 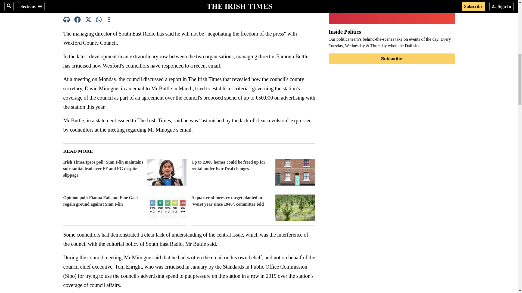 What do you see at coordinates (77, 20) in the screenshot?
I see `Facebook` at bounding box center [77, 20].